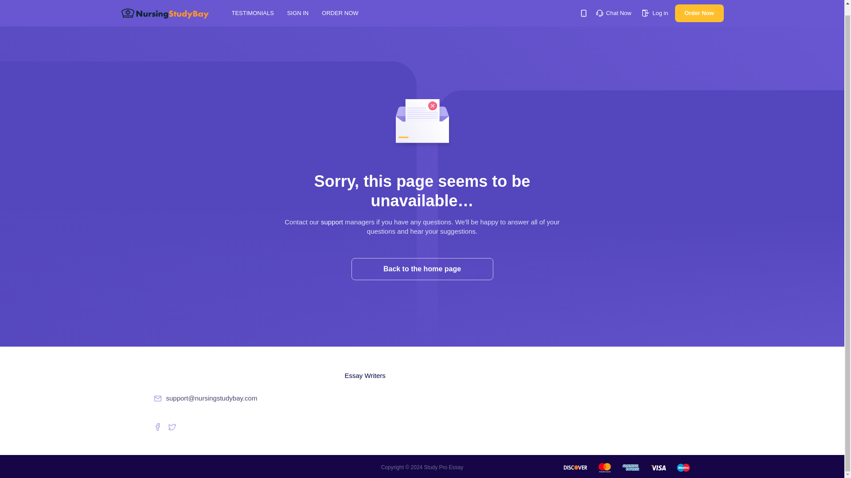 Image resolution: width=851 pixels, height=478 pixels. I want to click on ORDER NOW, so click(340, 4).